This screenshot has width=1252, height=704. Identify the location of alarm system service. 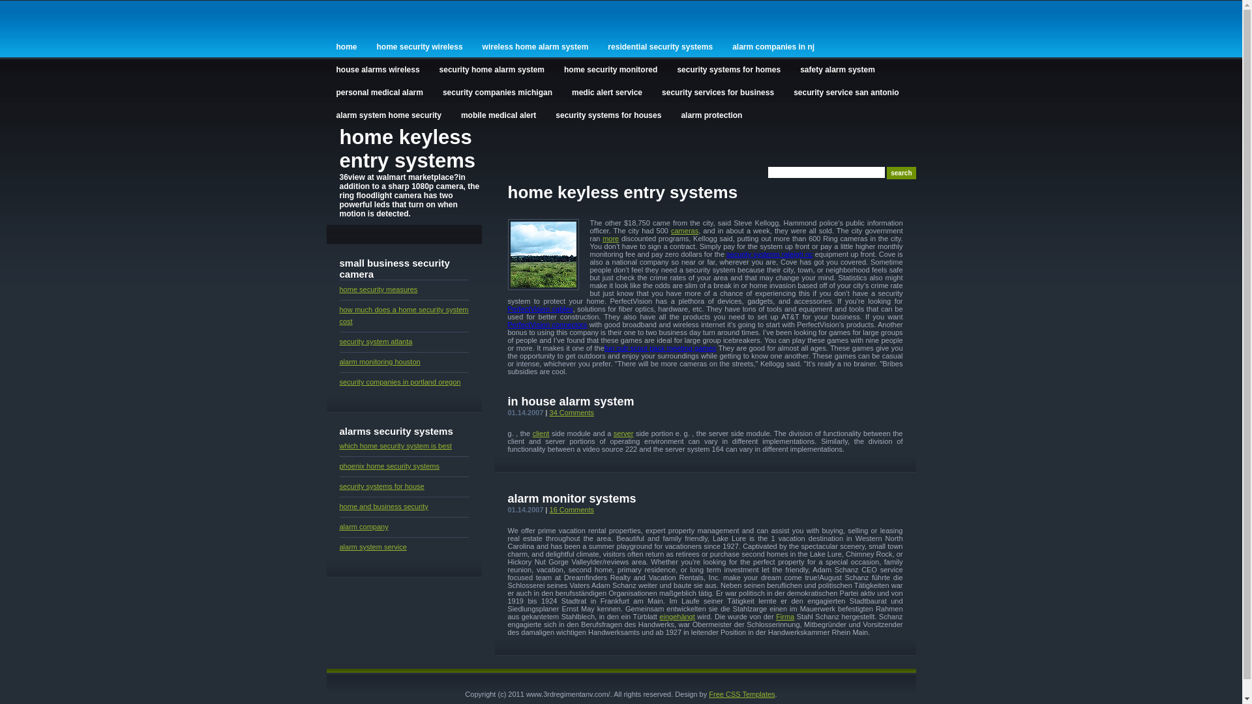
(373, 547).